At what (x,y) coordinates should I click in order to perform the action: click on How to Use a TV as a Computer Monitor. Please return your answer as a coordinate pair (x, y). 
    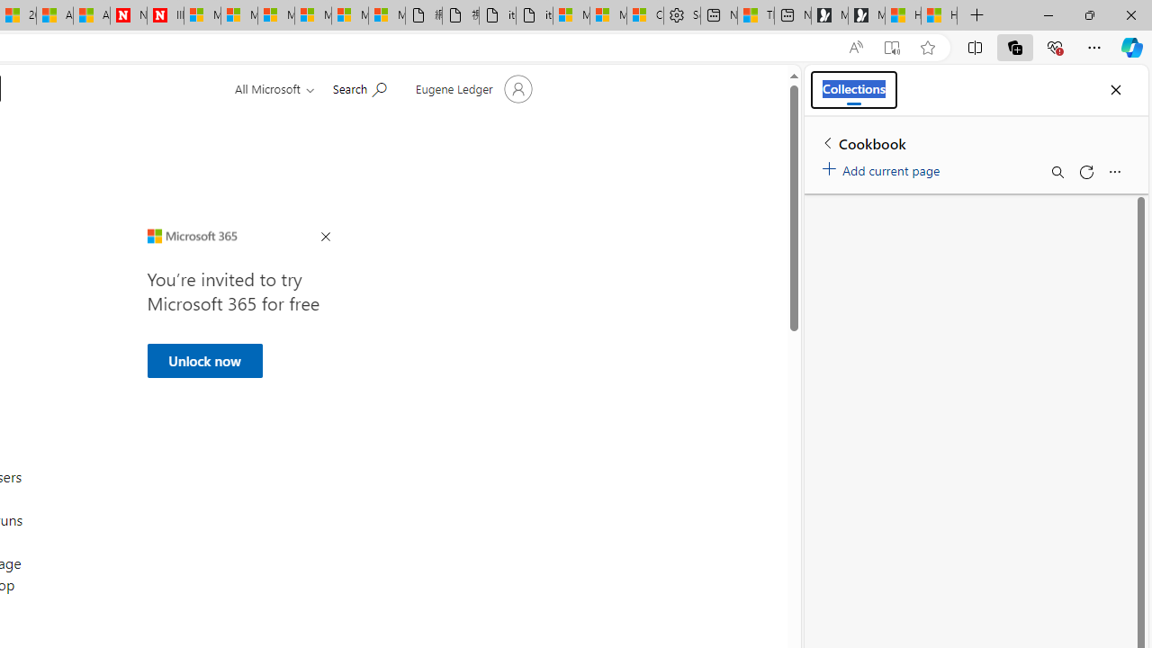
    Looking at the image, I should click on (940, 16).